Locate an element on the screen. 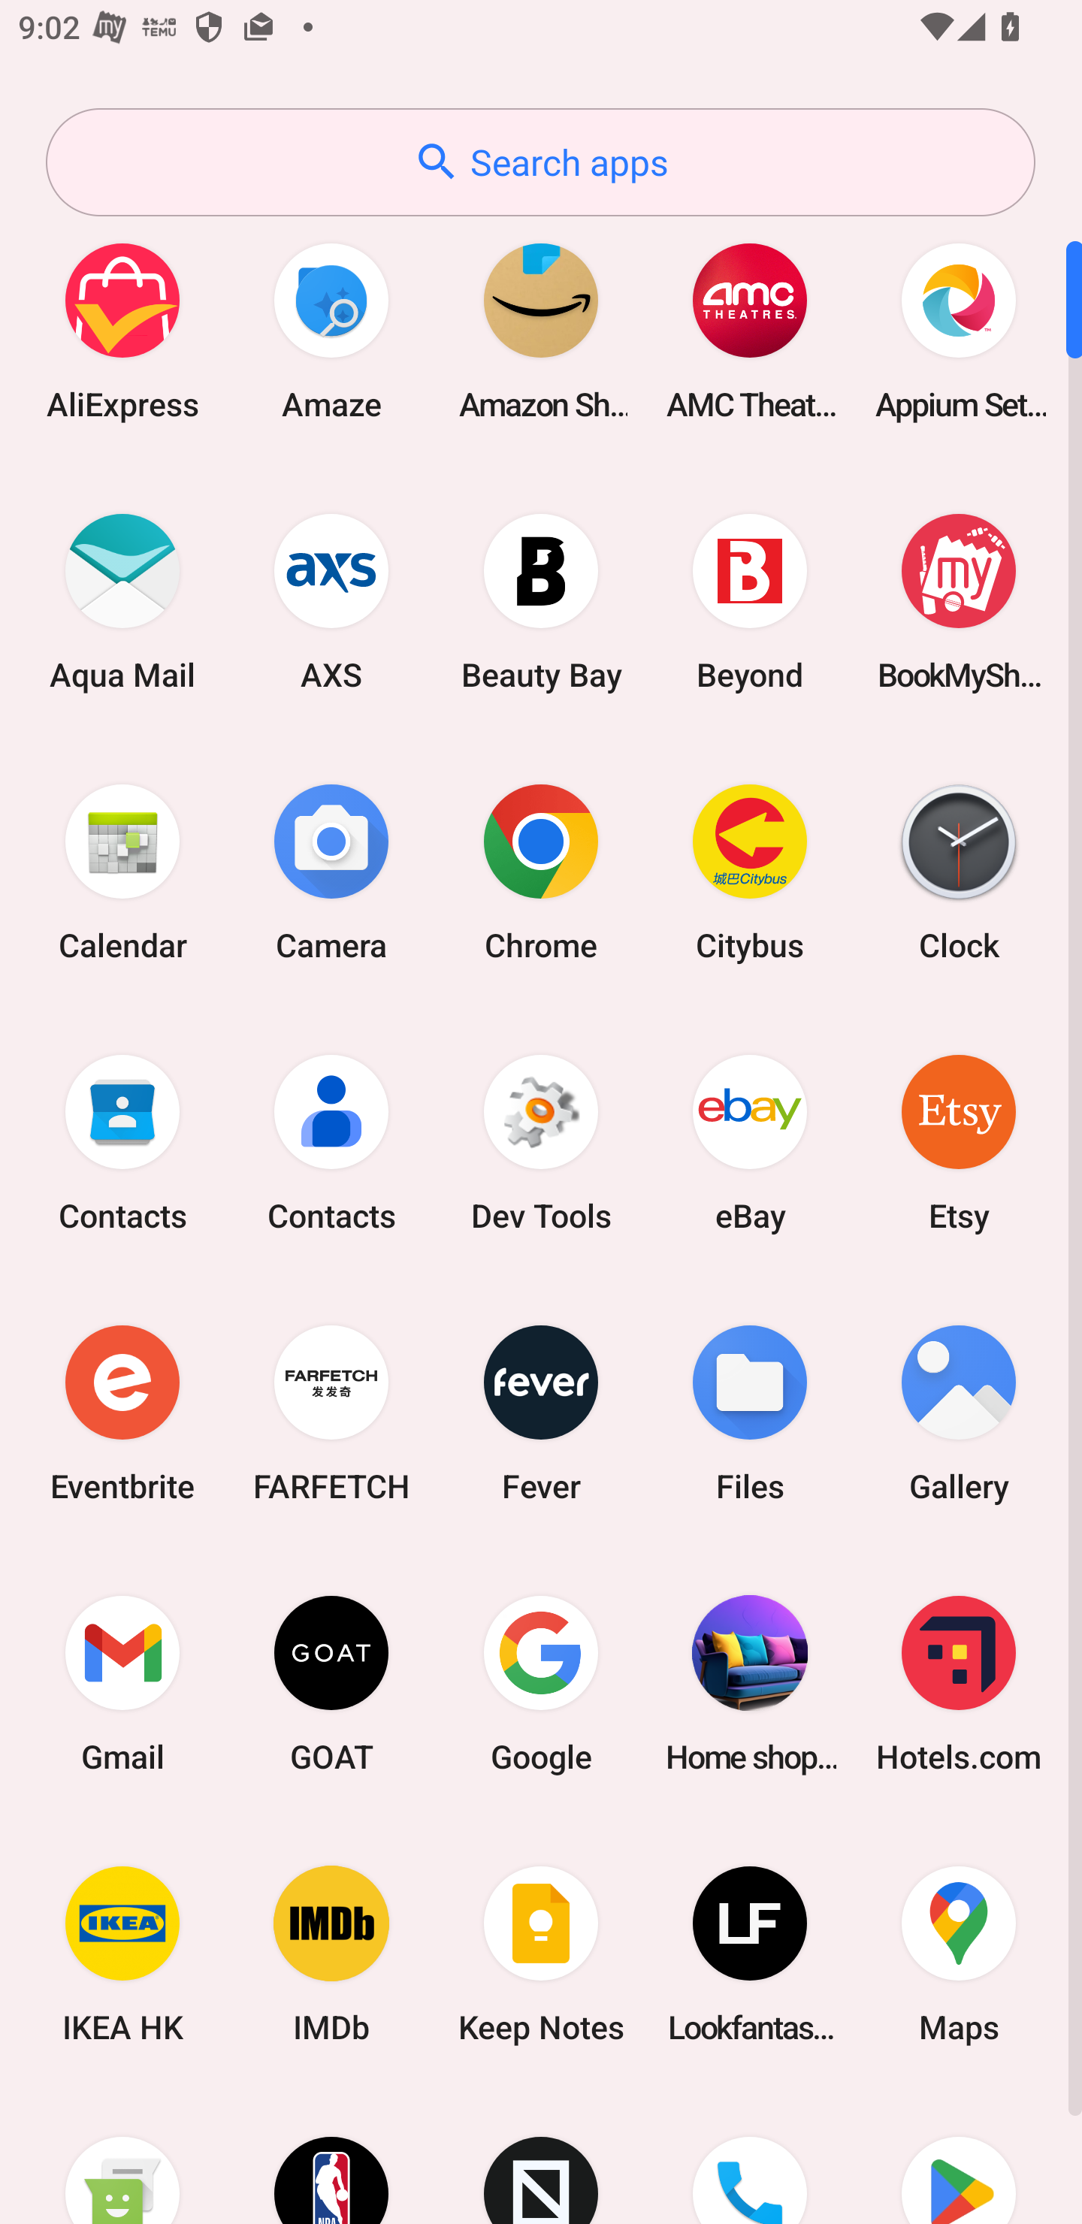 The image size is (1082, 2224). Chrome is located at coordinates (541, 872).